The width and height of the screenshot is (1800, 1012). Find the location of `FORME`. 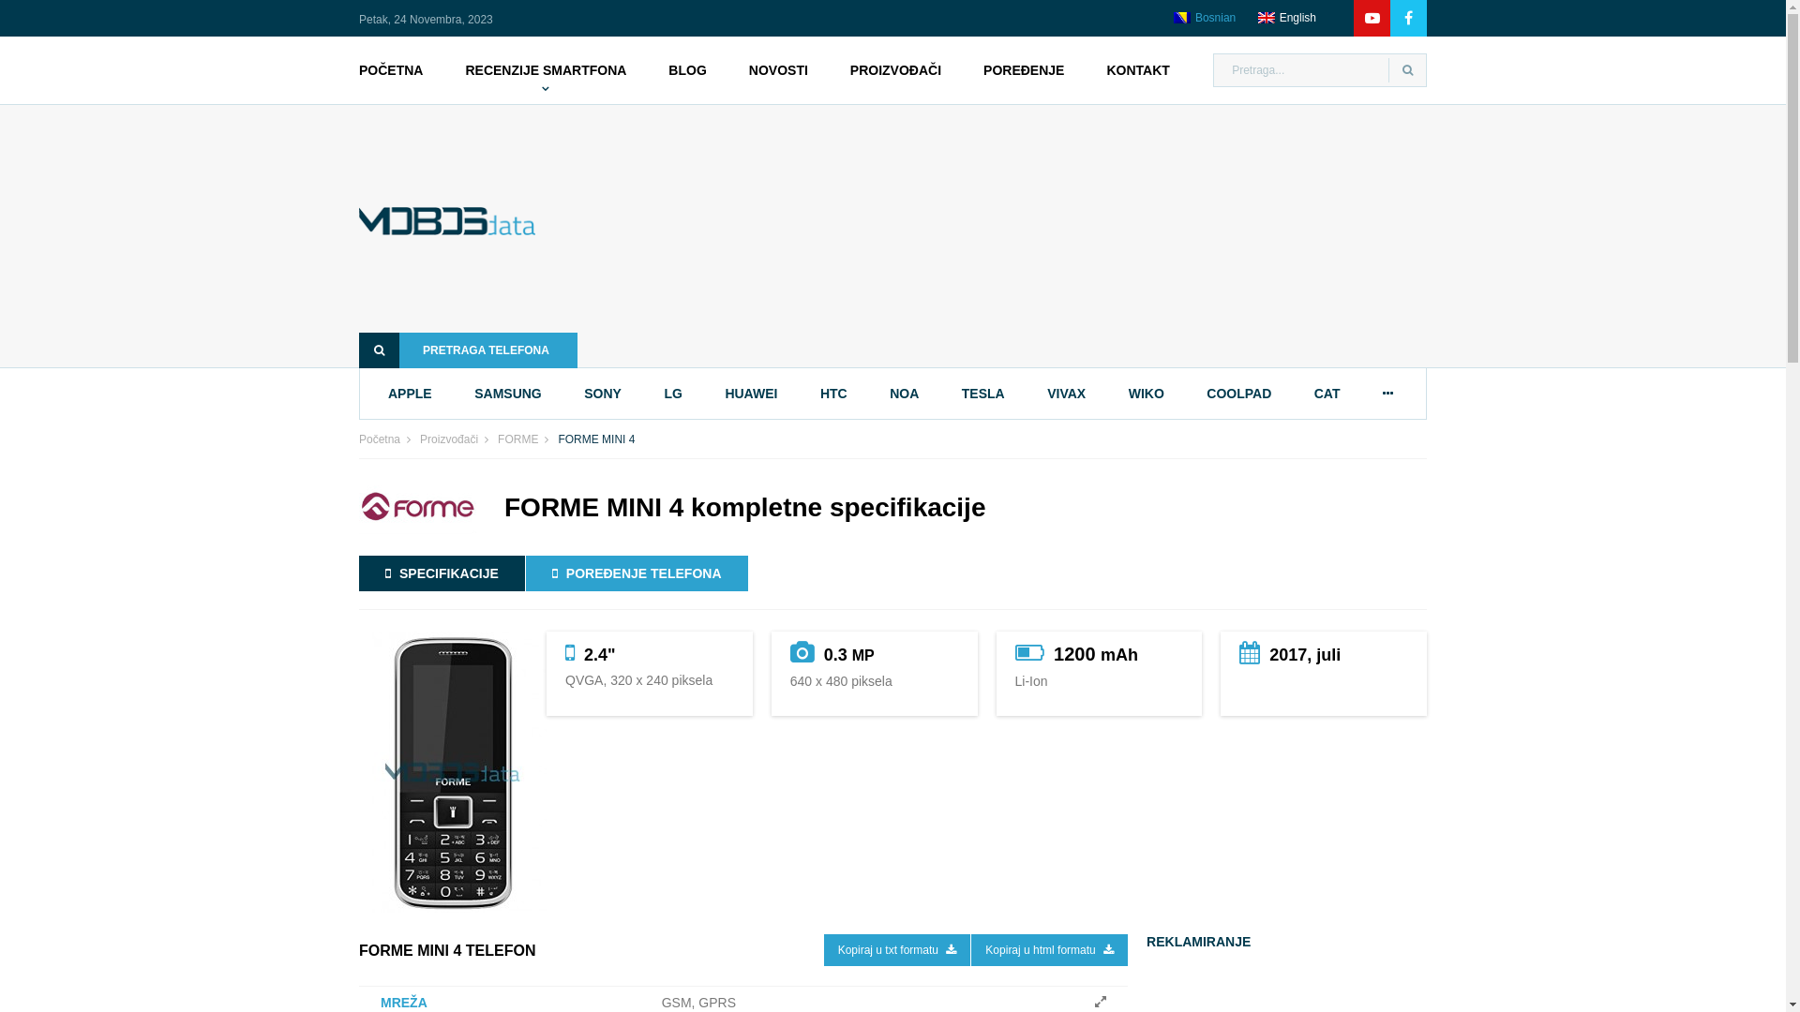

FORME is located at coordinates (528, 439).